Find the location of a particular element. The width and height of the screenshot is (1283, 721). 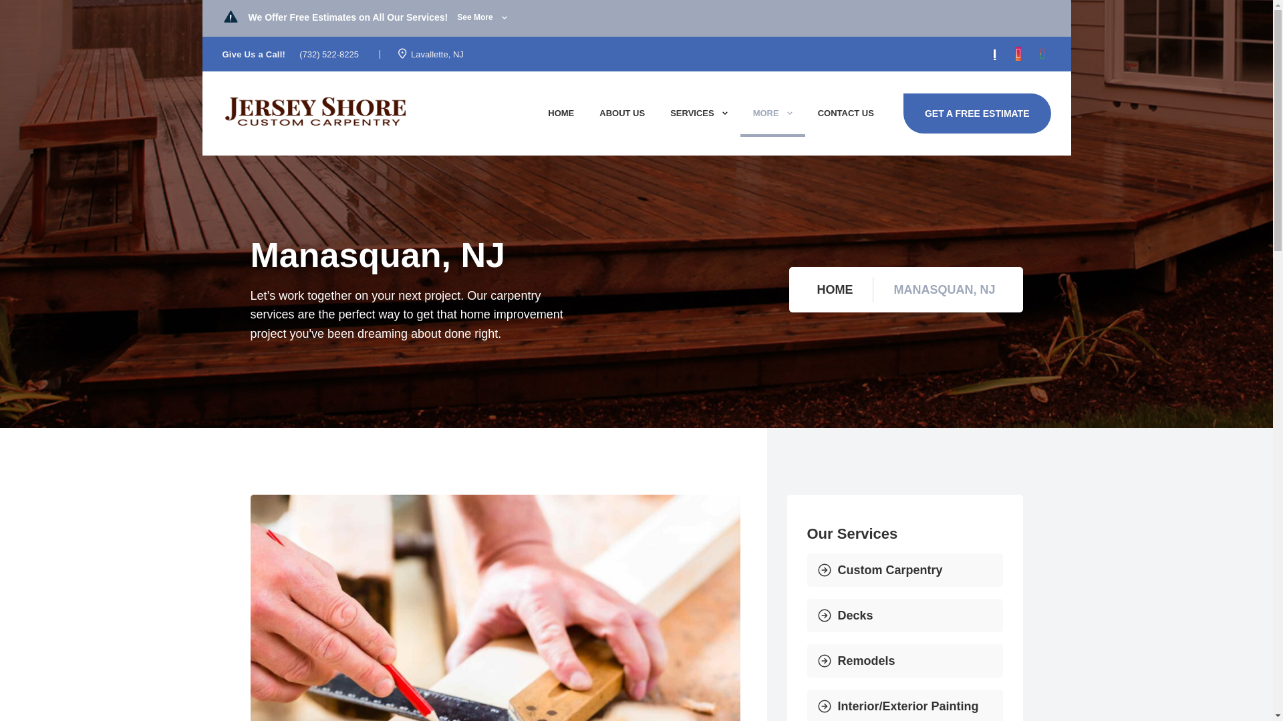

MANASQUAN, NJ is located at coordinates (948, 289).